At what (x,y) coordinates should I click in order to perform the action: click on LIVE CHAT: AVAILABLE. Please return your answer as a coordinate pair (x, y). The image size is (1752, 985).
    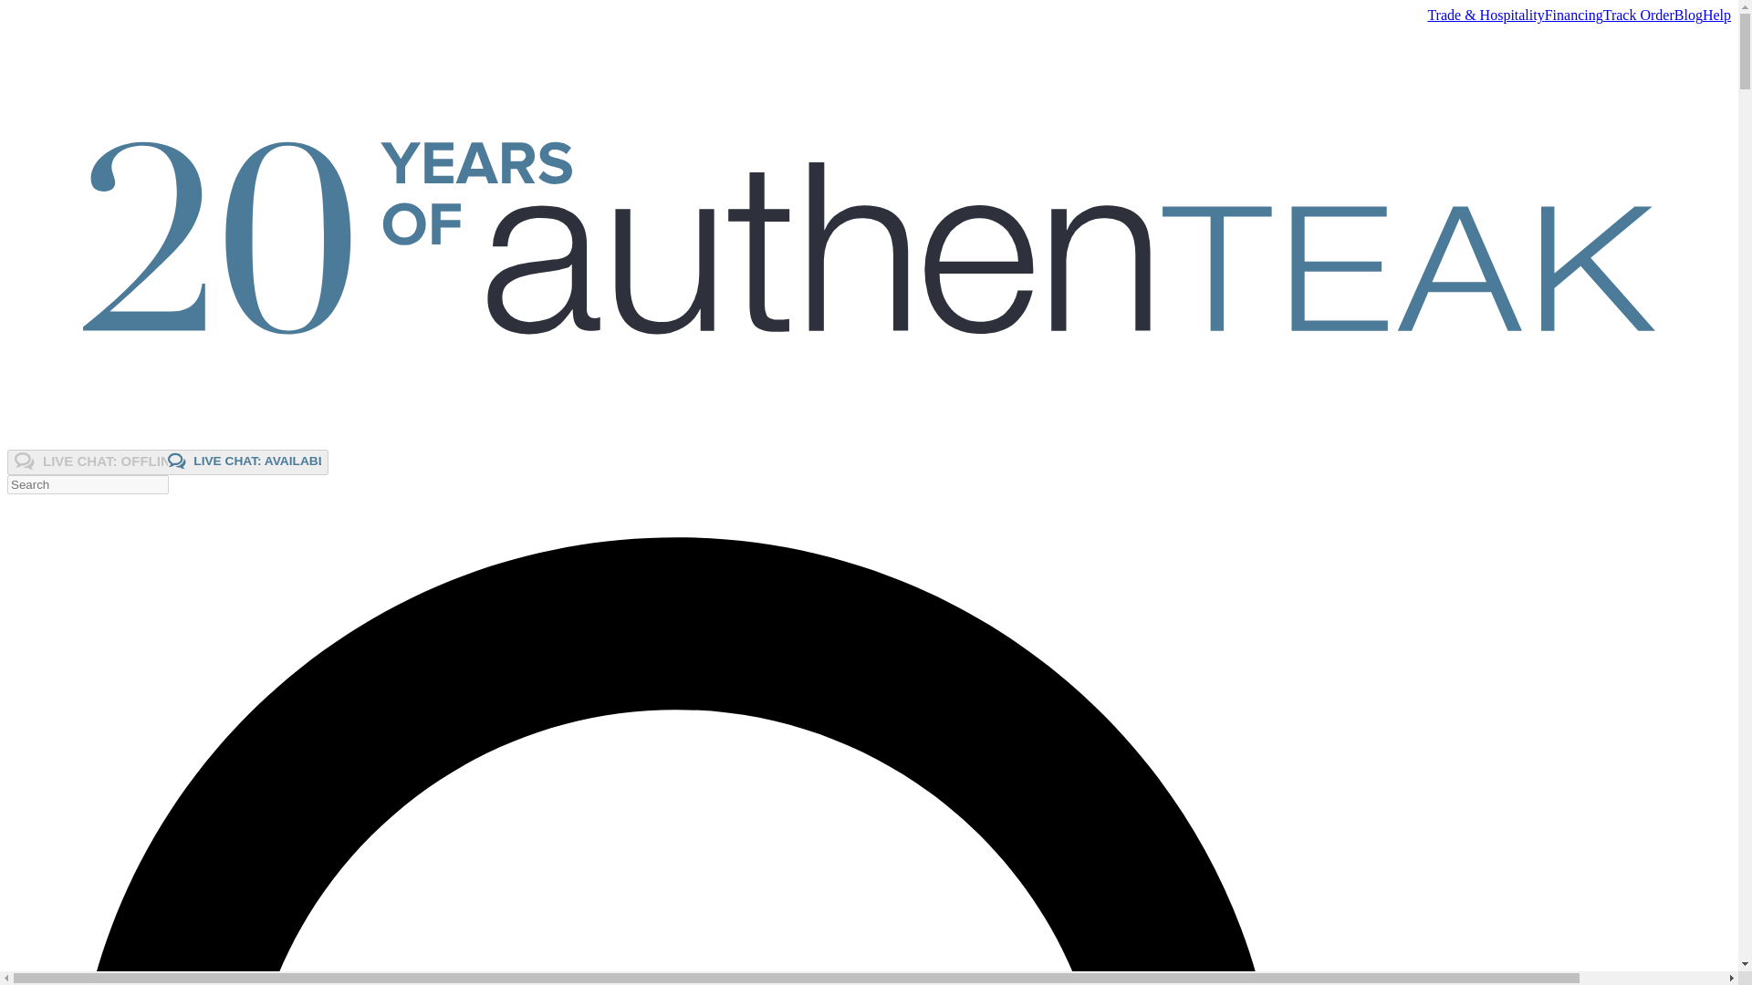
    Looking at the image, I should click on (245, 461).